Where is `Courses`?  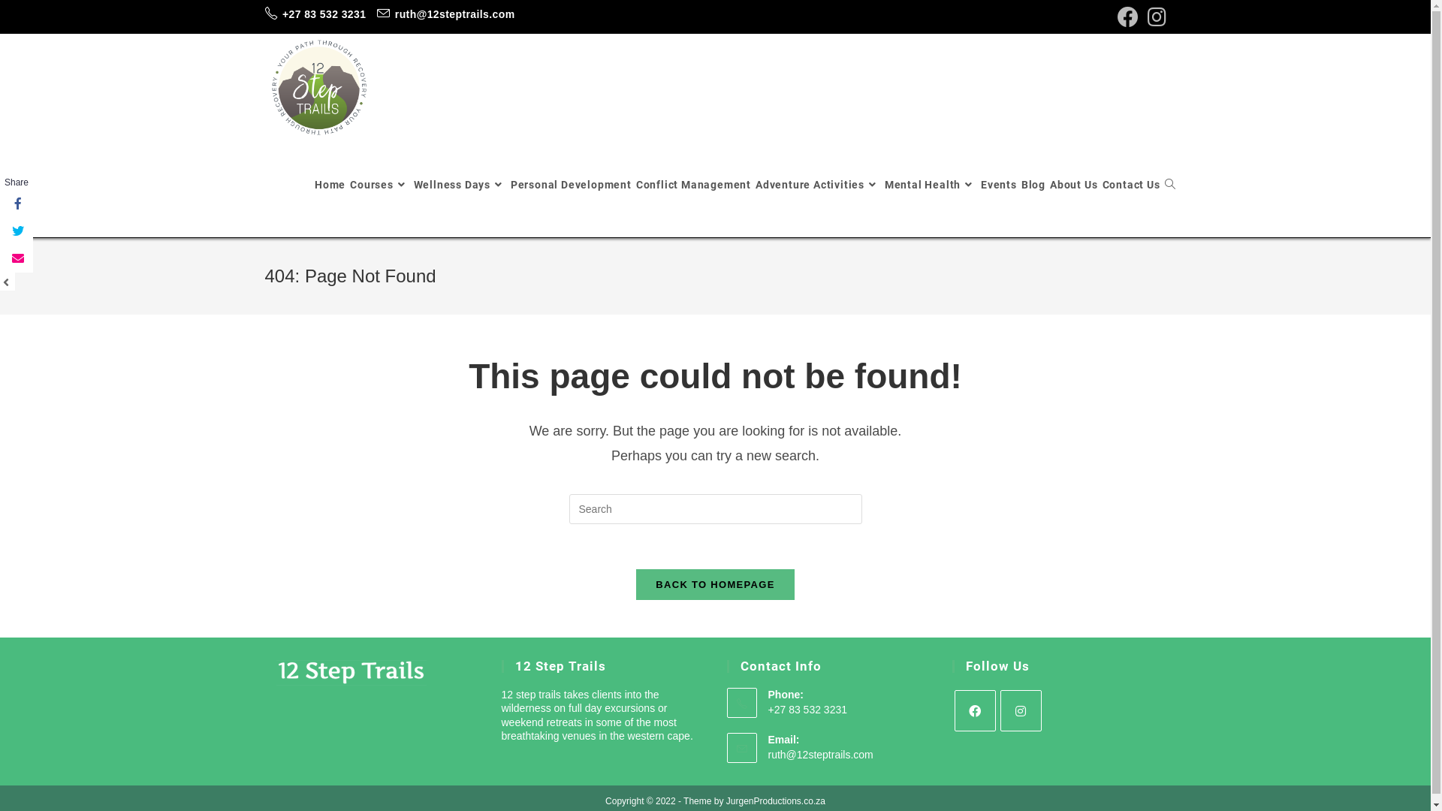 Courses is located at coordinates (379, 185).